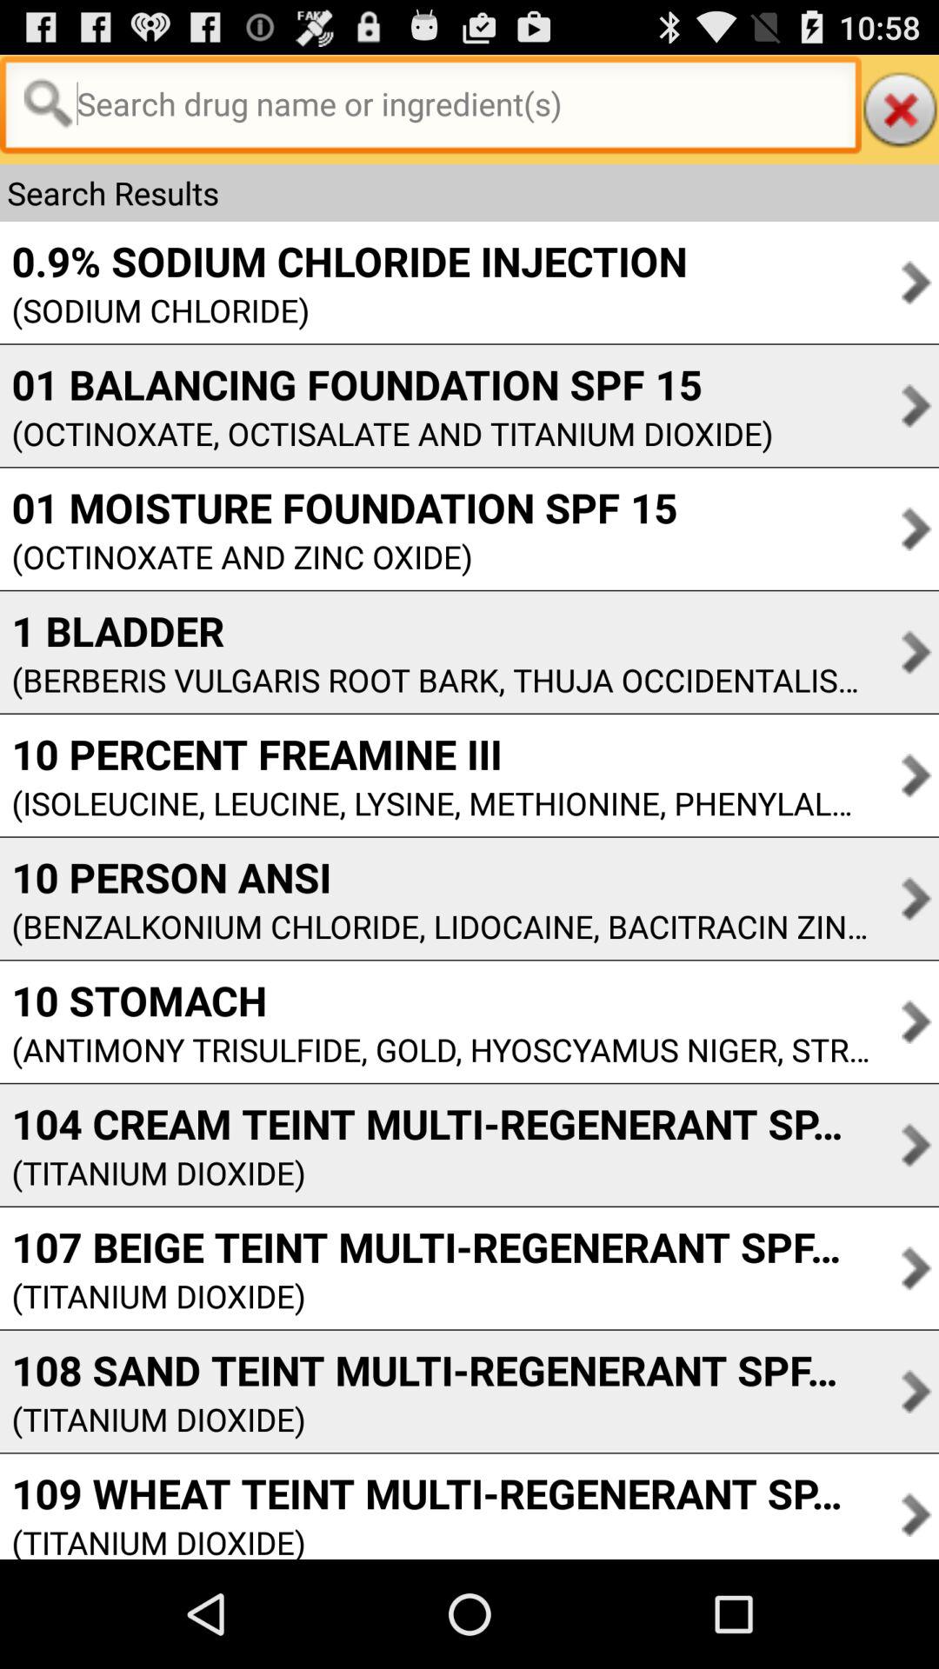 Image resolution: width=939 pixels, height=1669 pixels. Describe the element at coordinates (435, 877) in the screenshot. I see `swipe to 10 person ansi item` at that location.